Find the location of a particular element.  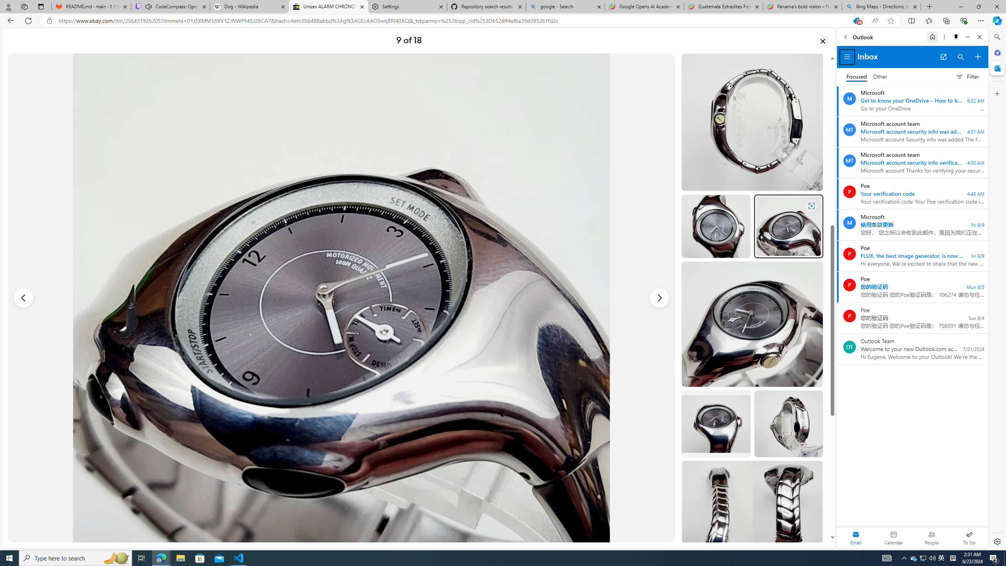

Add this page to favorites (Ctrl+D) is located at coordinates (890, 21).